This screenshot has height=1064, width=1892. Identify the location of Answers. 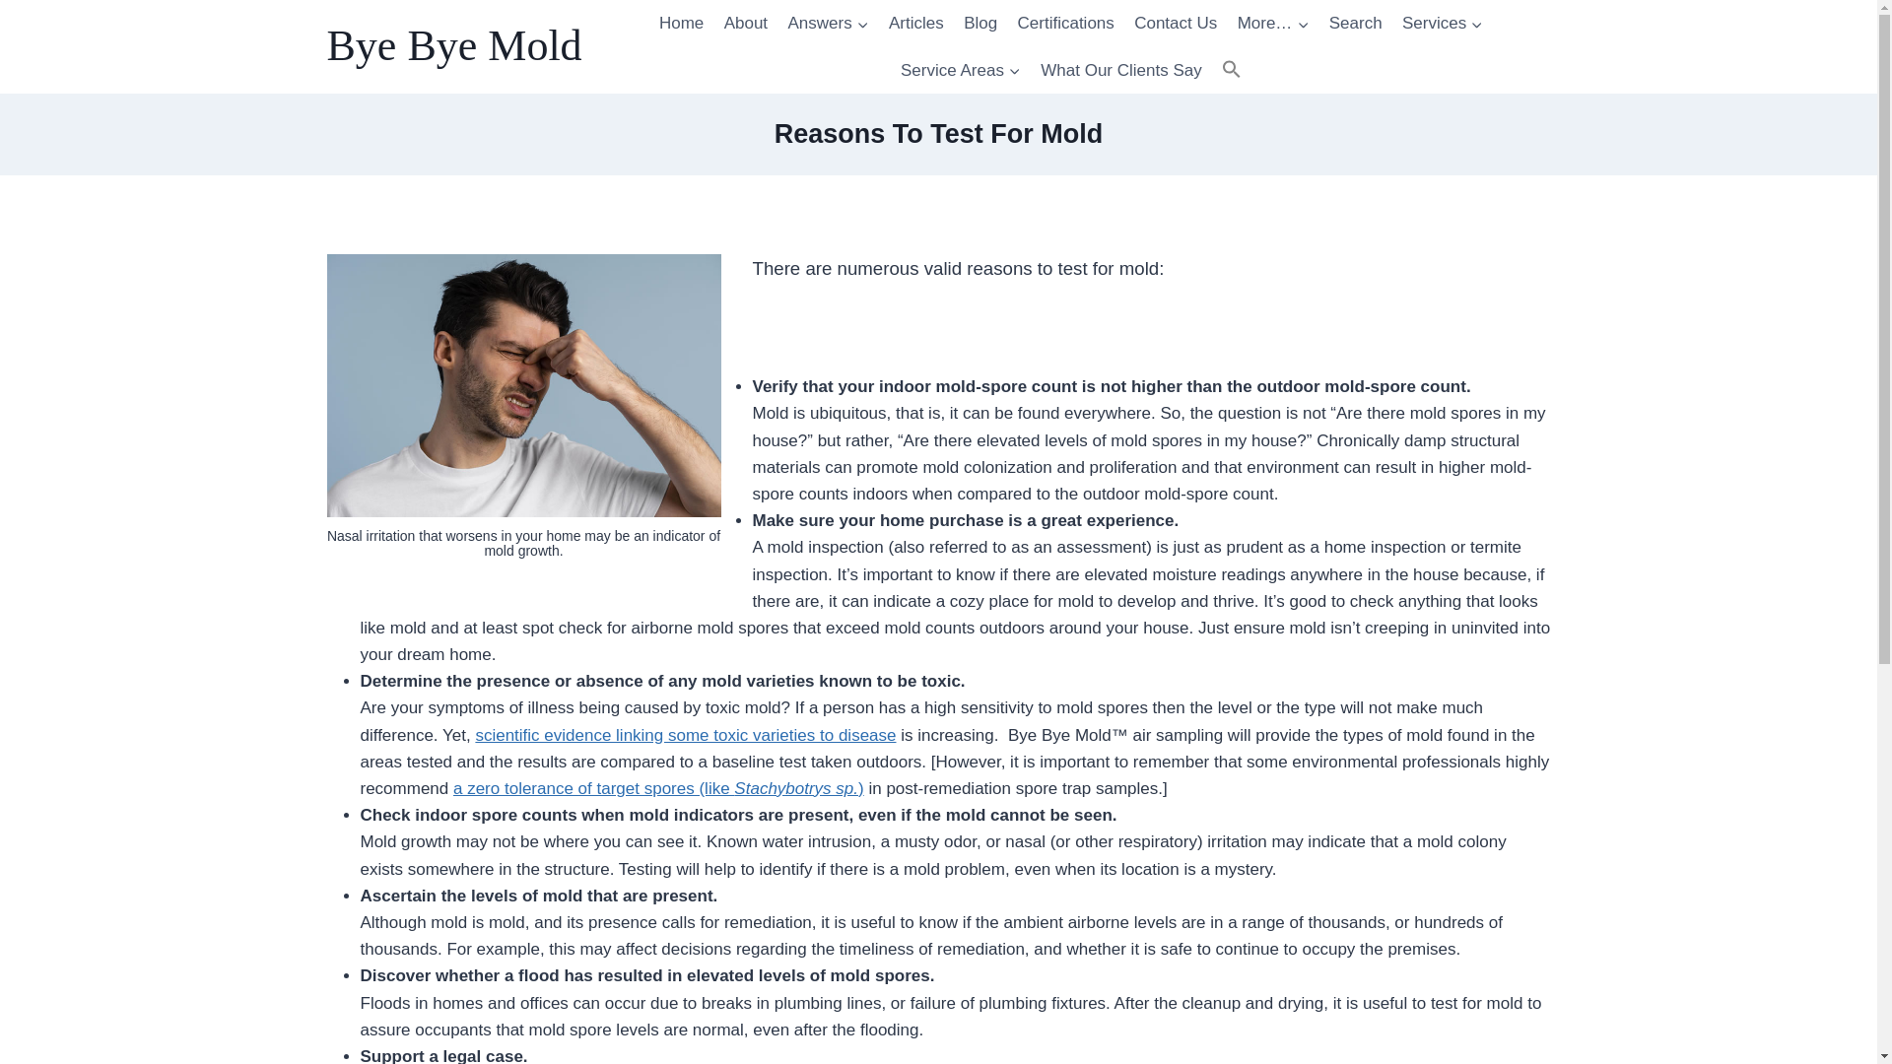
(828, 24).